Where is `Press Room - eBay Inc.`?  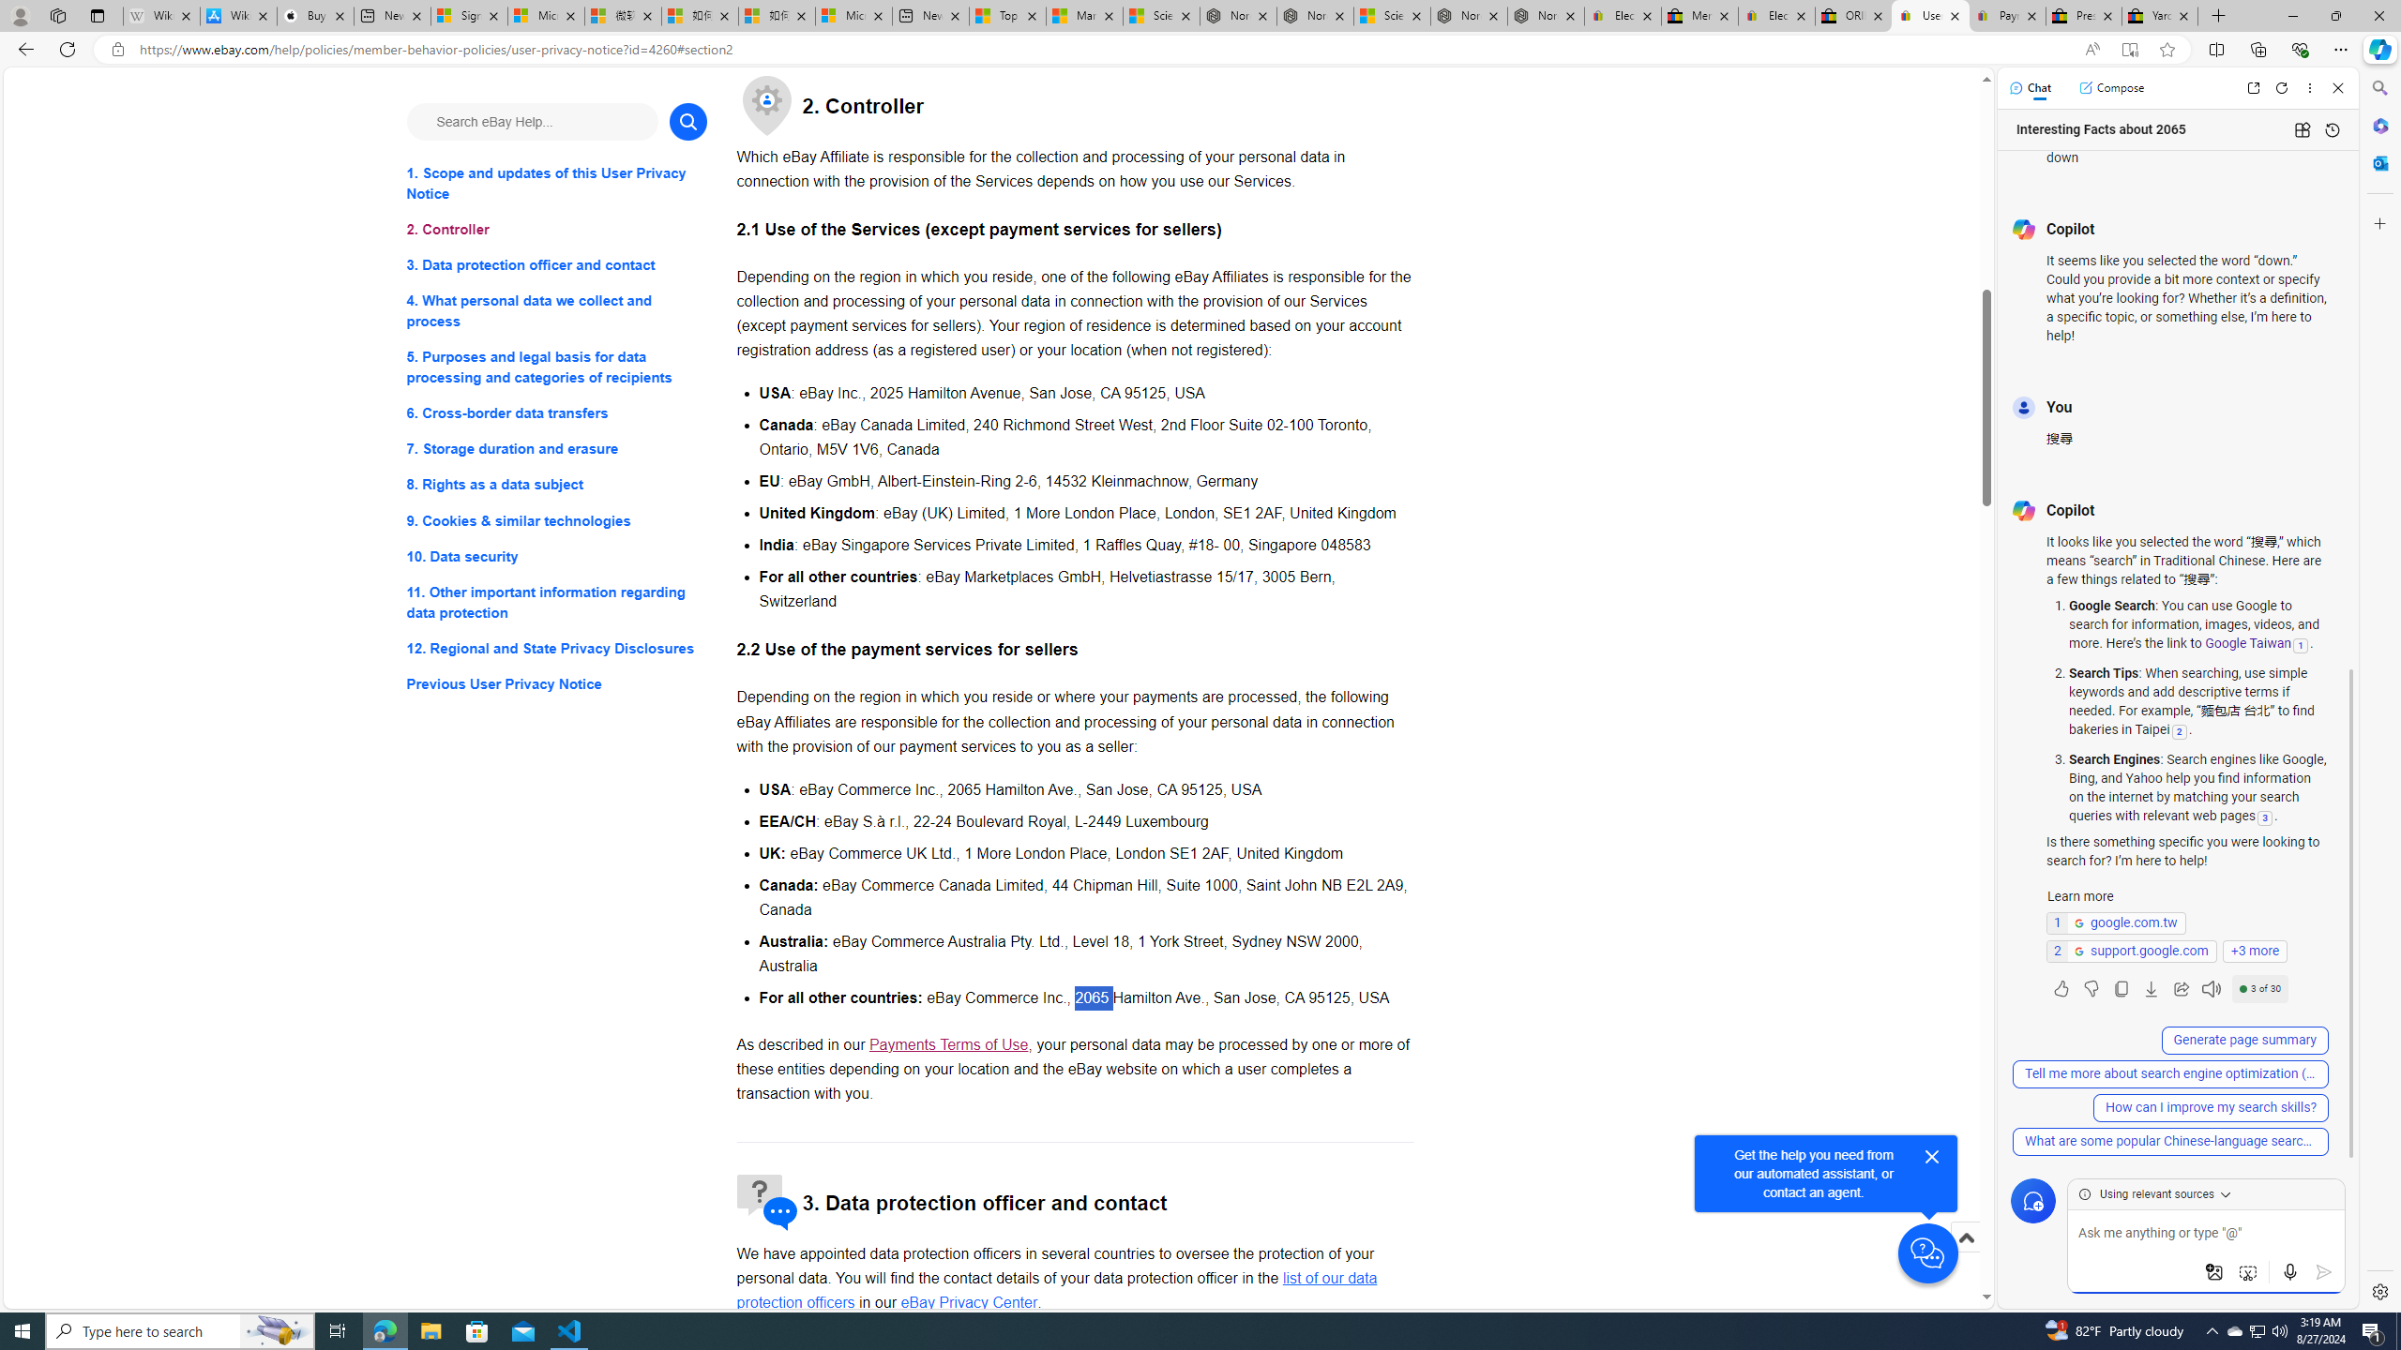
Press Room - eBay Inc. is located at coordinates (2084, 16).